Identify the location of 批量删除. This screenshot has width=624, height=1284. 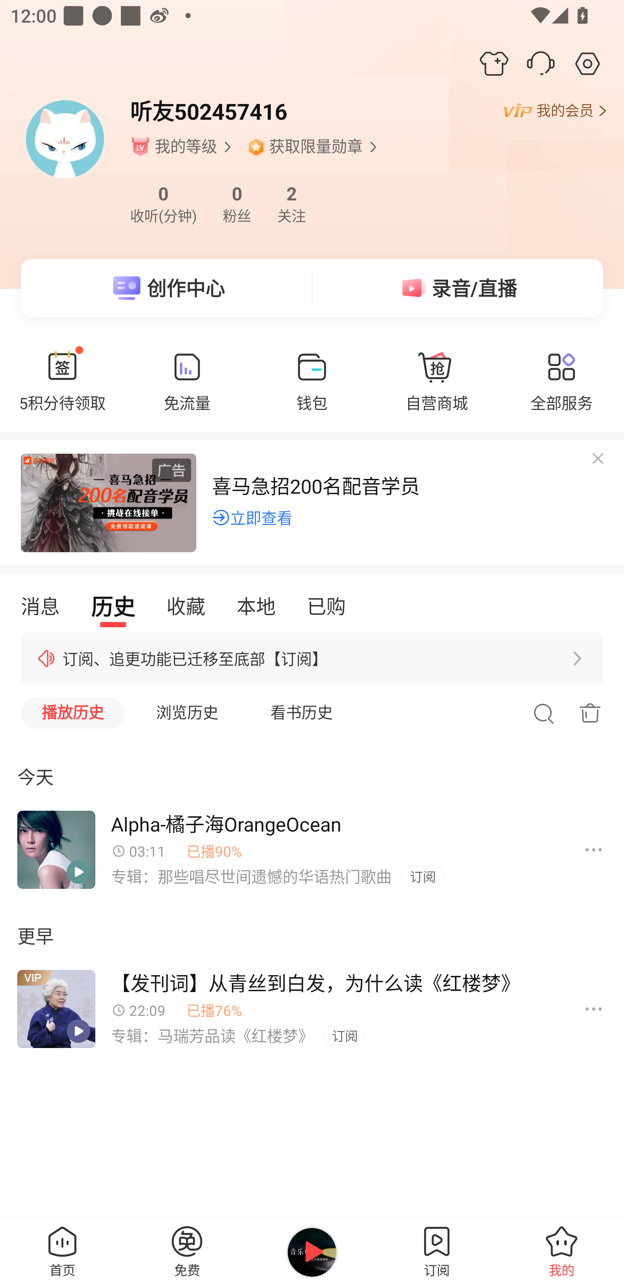
(590, 713).